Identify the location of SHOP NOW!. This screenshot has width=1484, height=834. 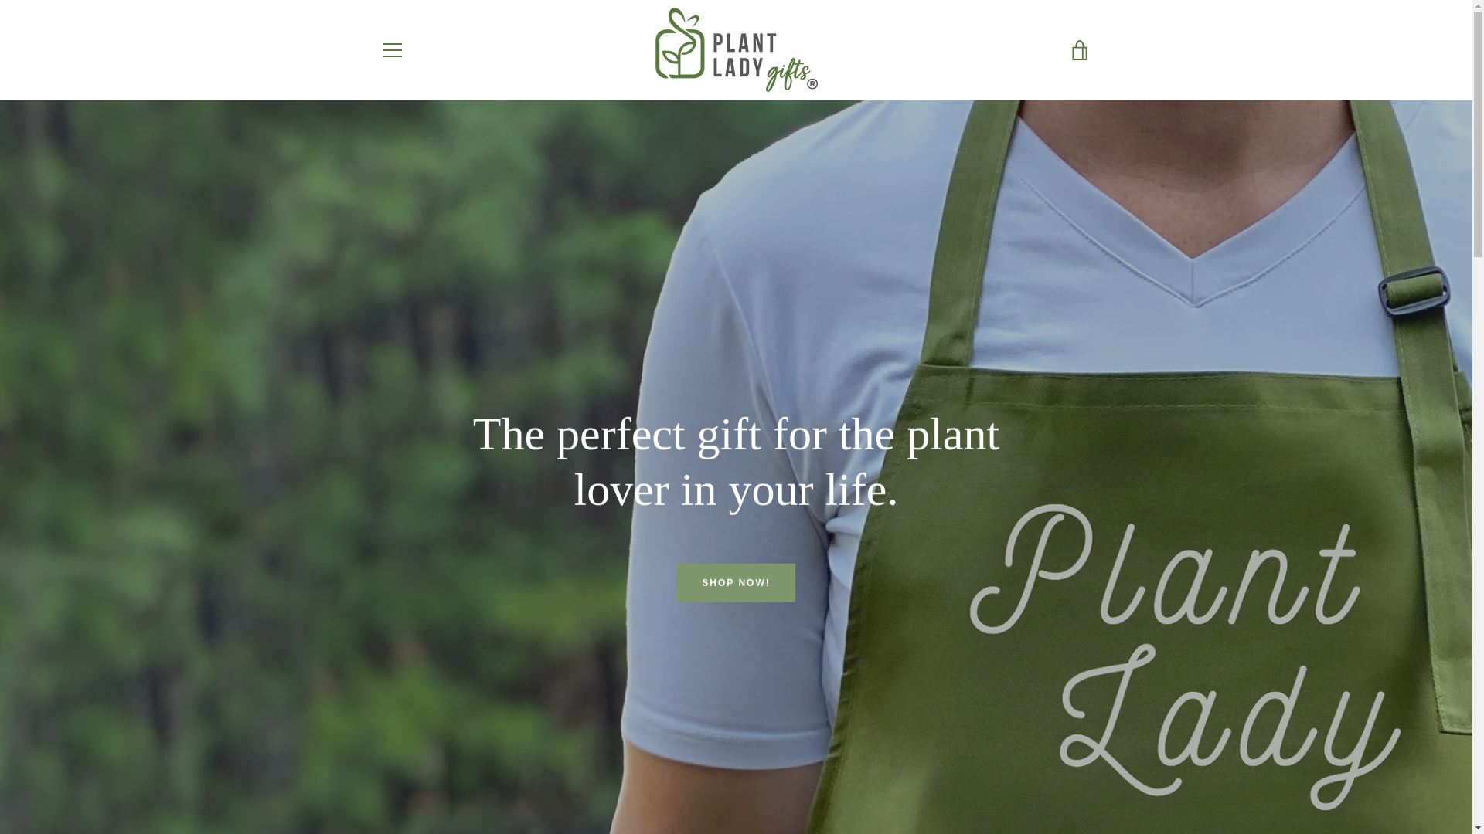
(735, 582).